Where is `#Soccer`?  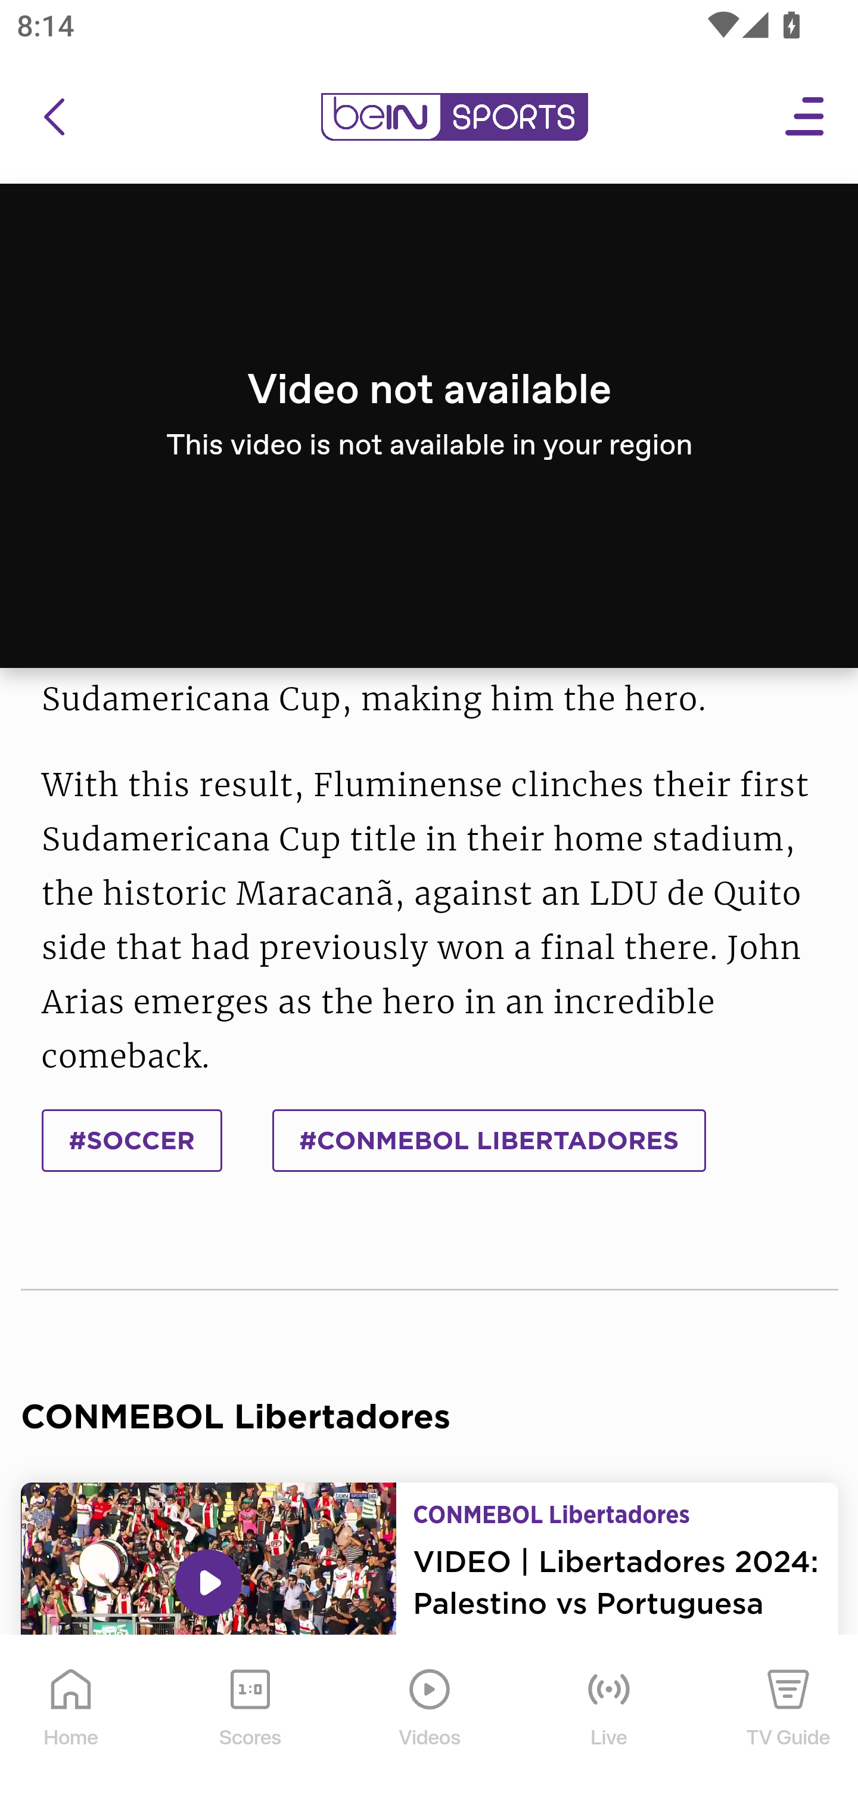 #Soccer is located at coordinates (132, 1140).